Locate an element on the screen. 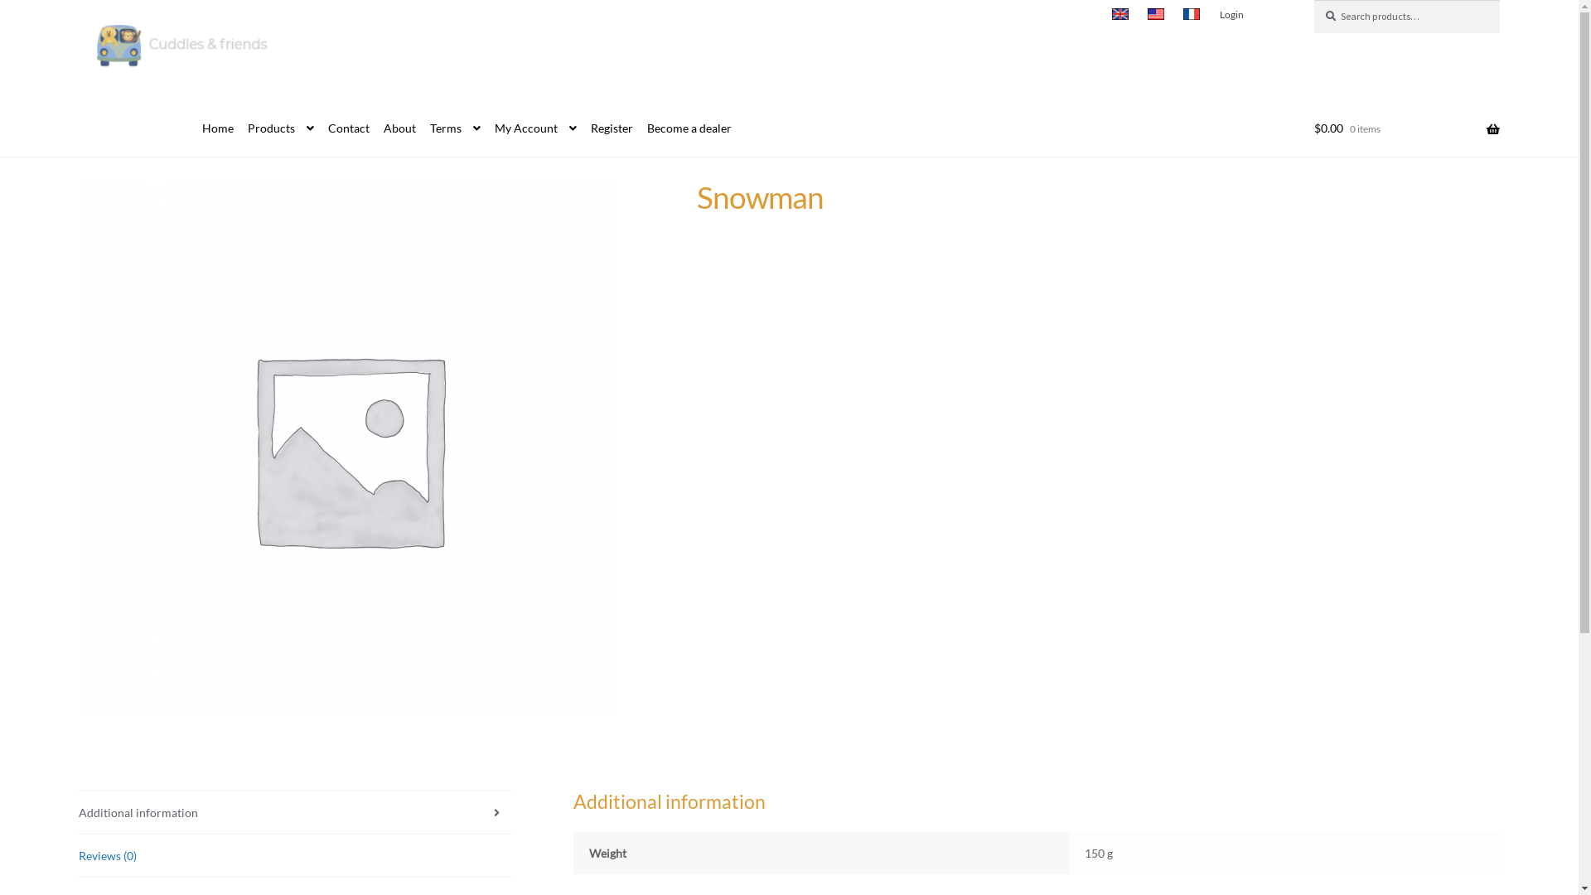 The image size is (1591, 895). Reviews (0) is located at coordinates (295, 855).